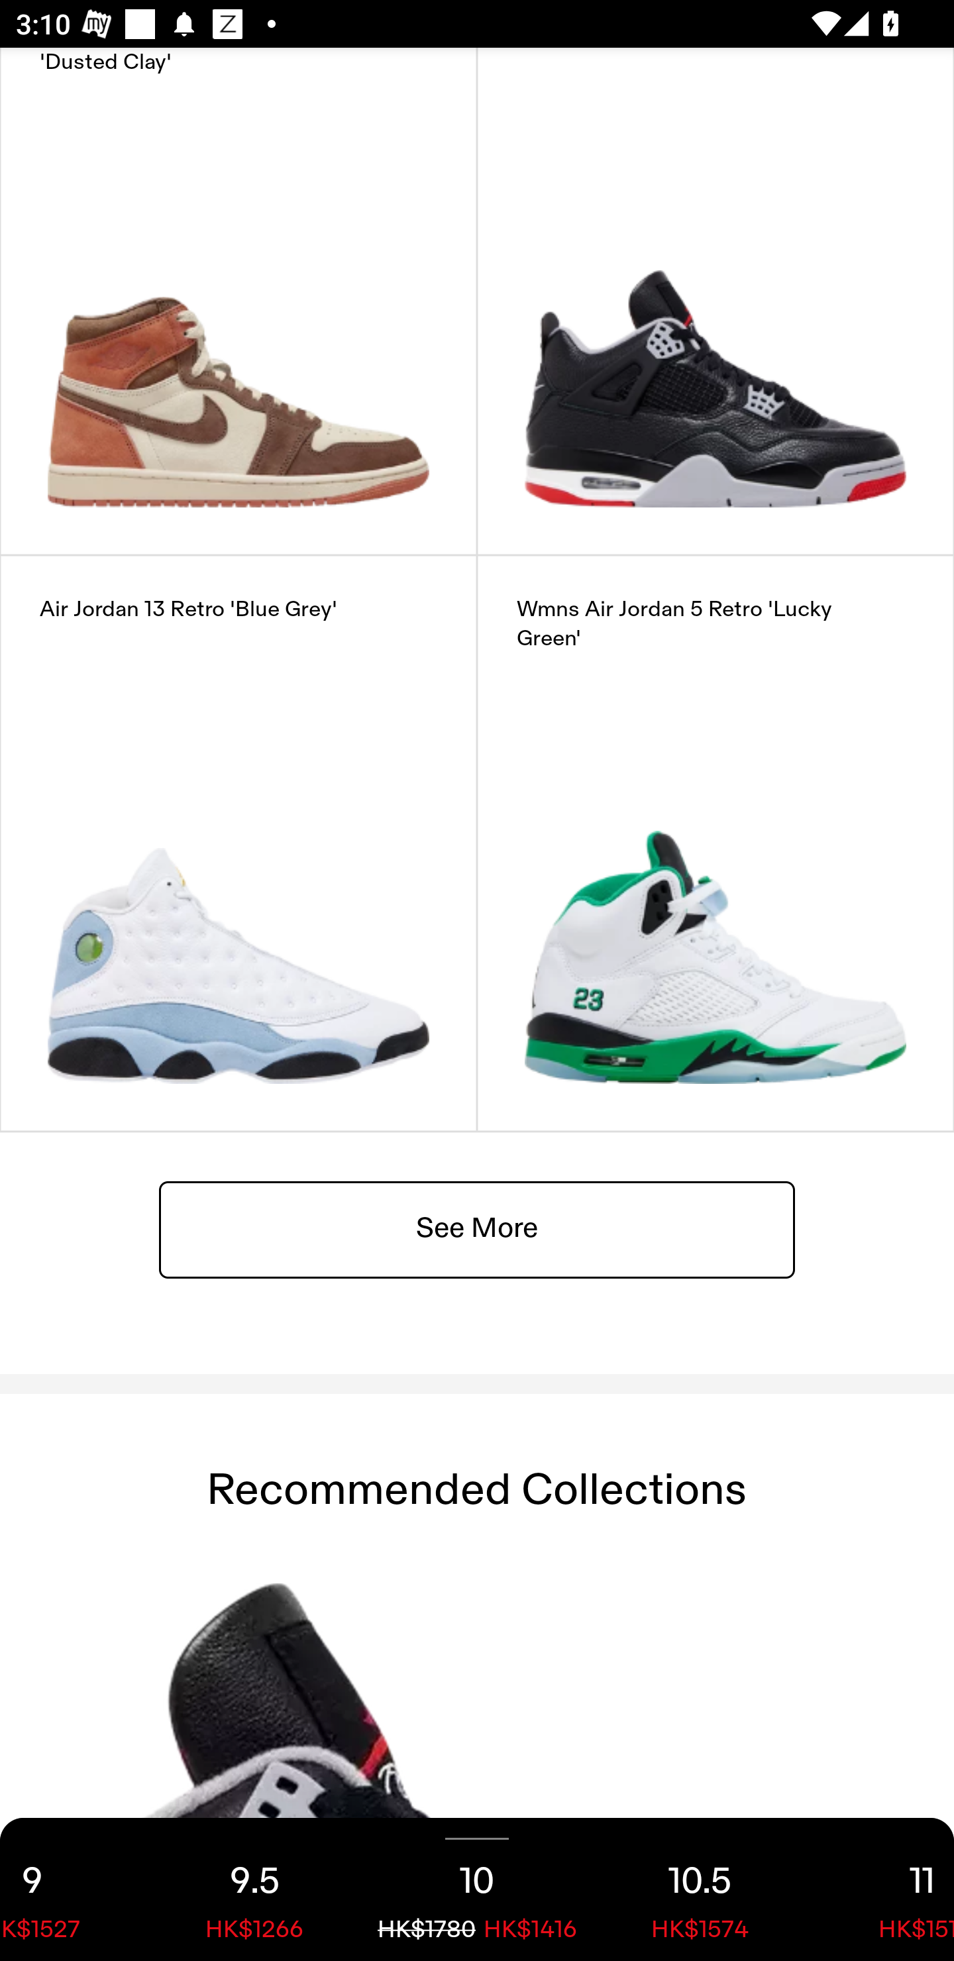 The image size is (954, 1961). Describe the element at coordinates (238, 843) in the screenshot. I see `Air Jordan 13 Retro 'Blue Grey'` at that location.